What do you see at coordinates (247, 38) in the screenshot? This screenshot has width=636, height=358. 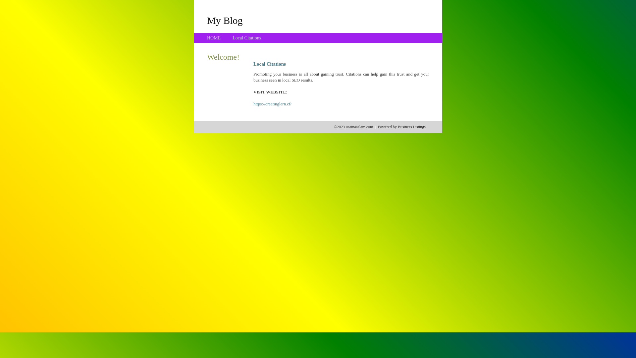 I see `Local Citations` at bounding box center [247, 38].